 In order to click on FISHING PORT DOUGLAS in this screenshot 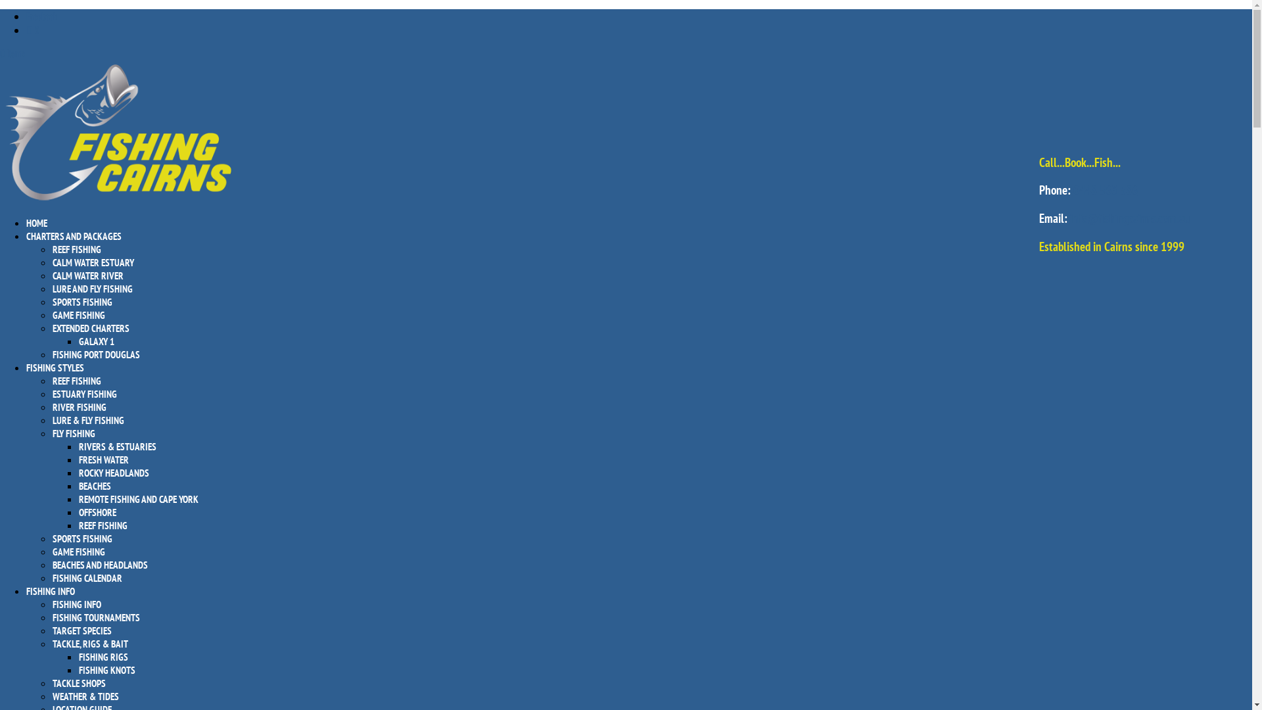, I will do `click(96, 355)`.